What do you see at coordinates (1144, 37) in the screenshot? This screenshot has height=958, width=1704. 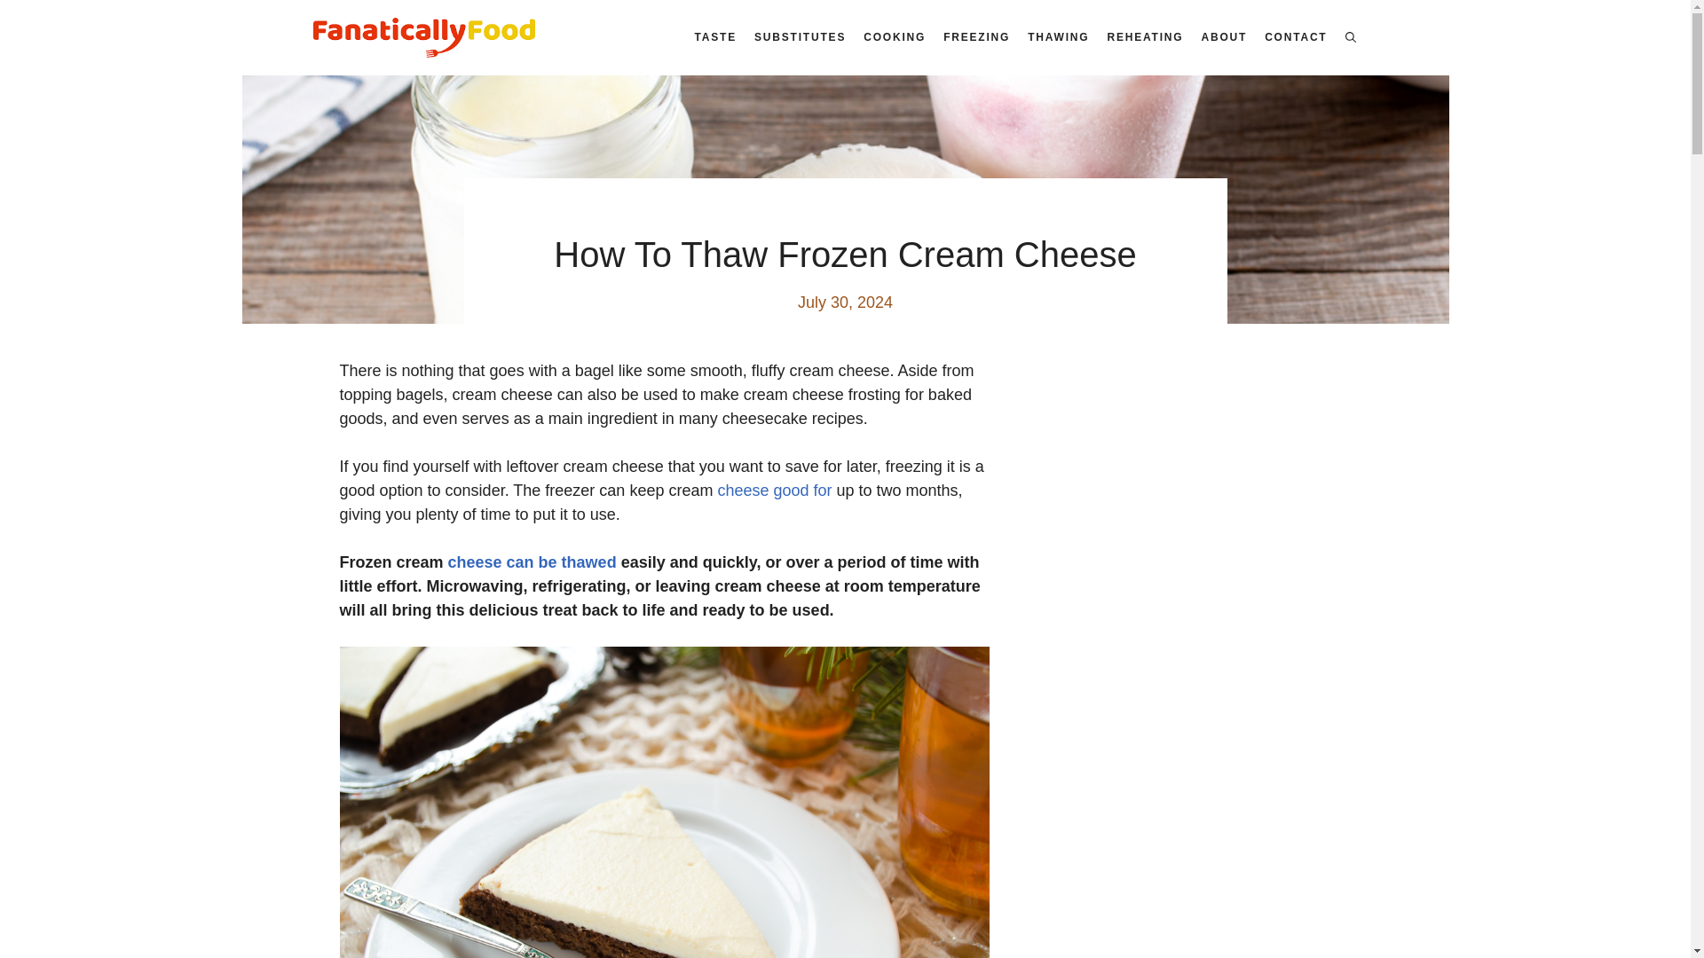 I see `REHEATING` at bounding box center [1144, 37].